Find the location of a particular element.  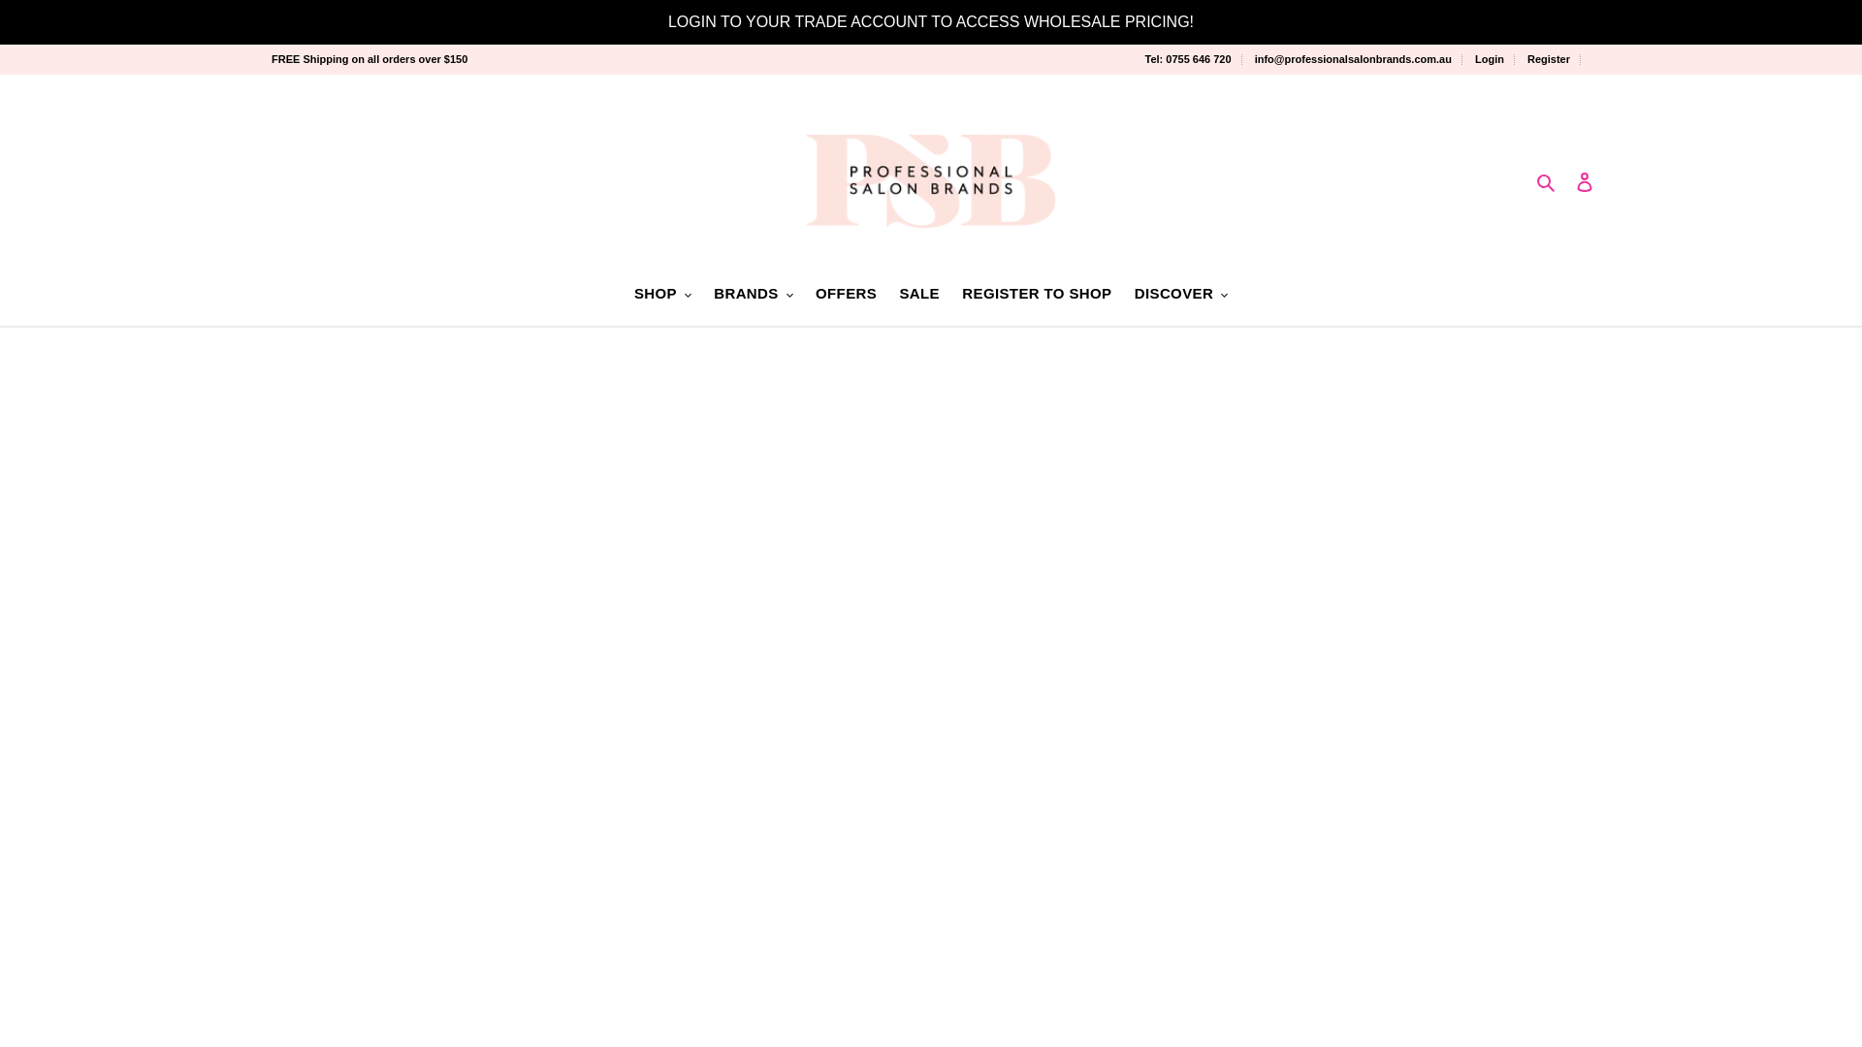

Login is located at coordinates (1494, 59).